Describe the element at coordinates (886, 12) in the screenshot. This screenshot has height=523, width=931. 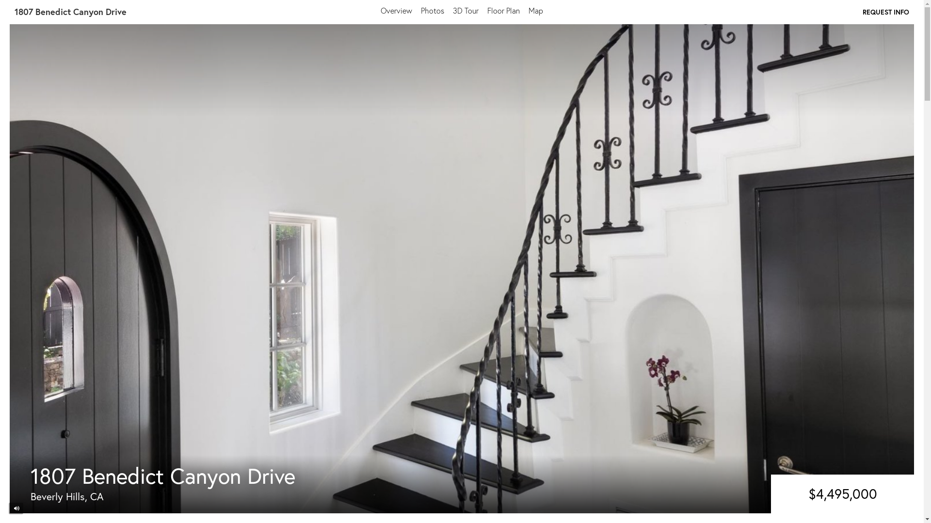
I see `REQUEST INFO` at that location.